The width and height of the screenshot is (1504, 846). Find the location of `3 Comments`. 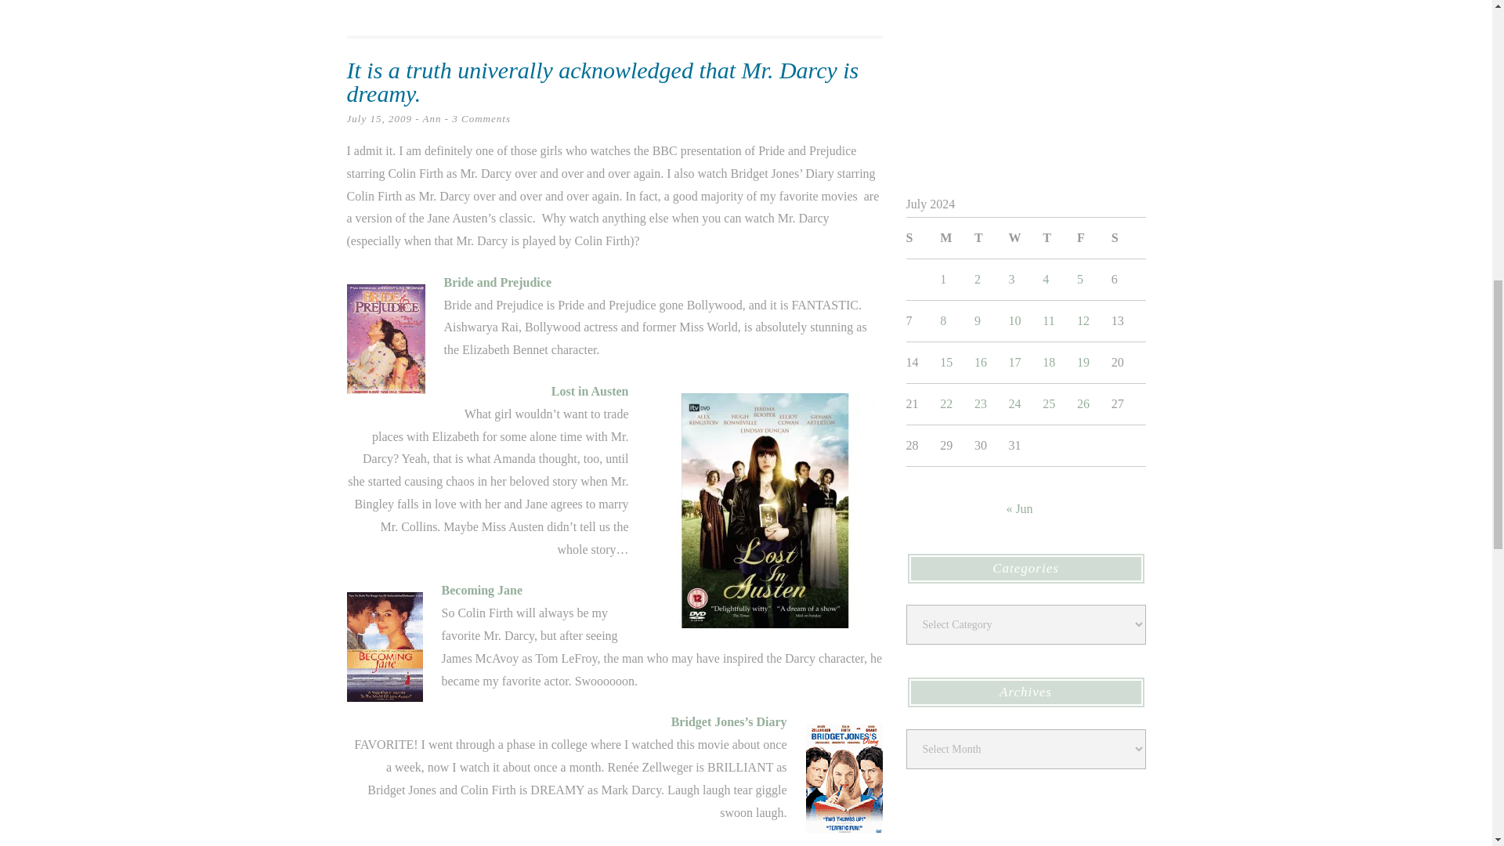

3 Comments is located at coordinates (481, 117).